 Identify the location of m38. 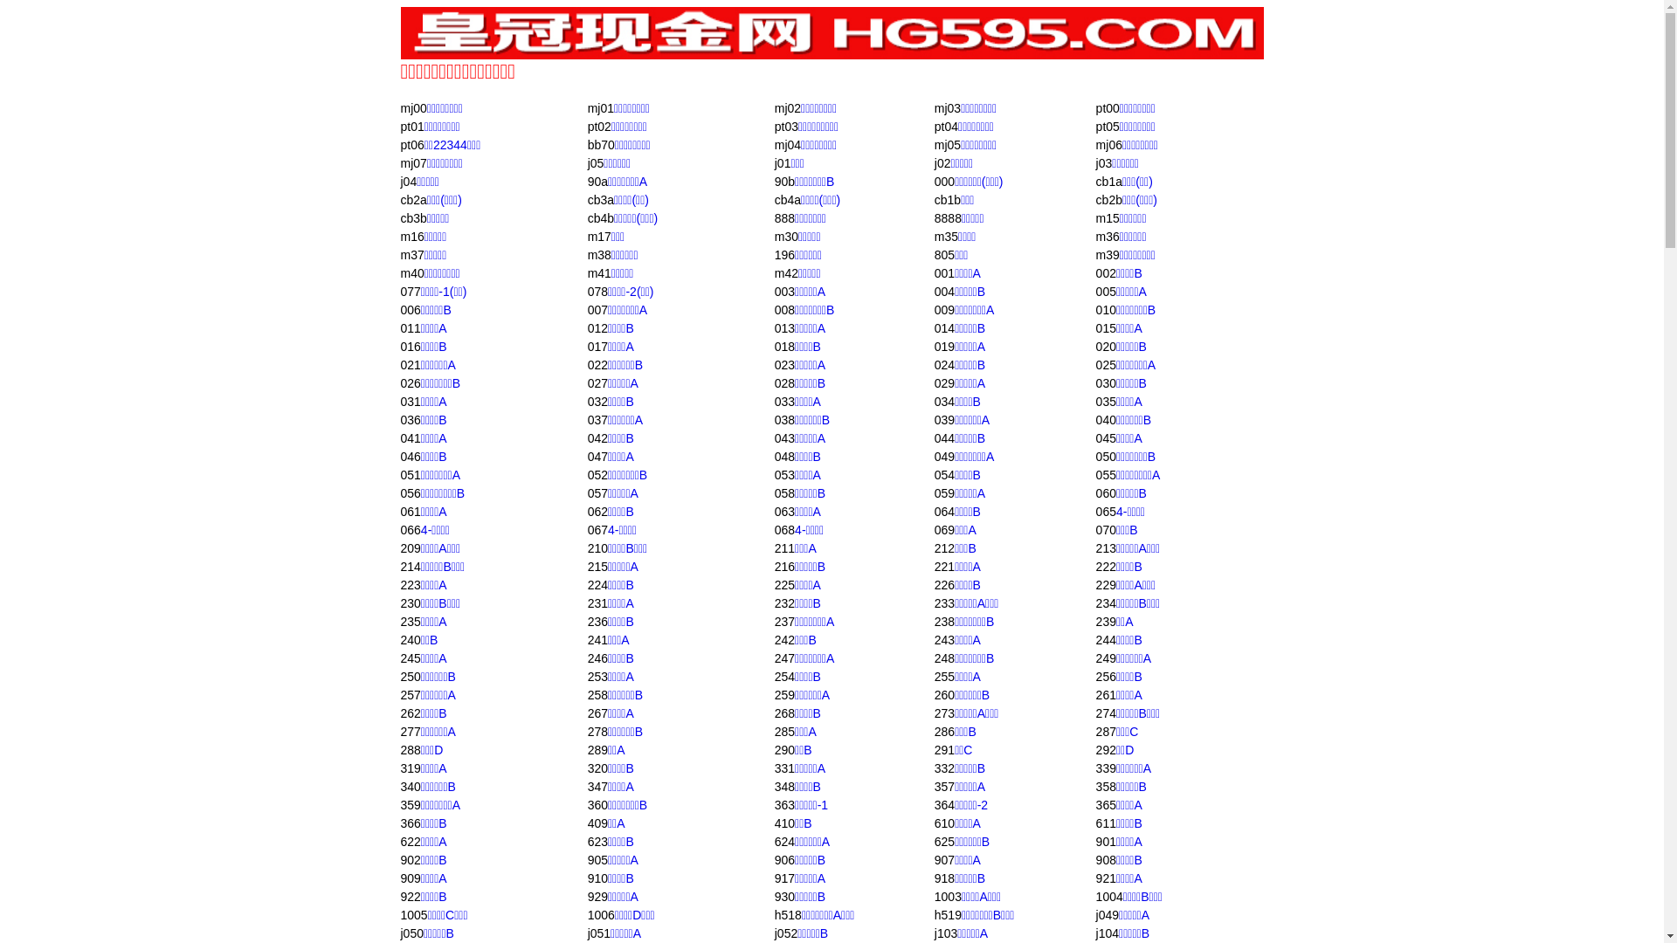
(599, 255).